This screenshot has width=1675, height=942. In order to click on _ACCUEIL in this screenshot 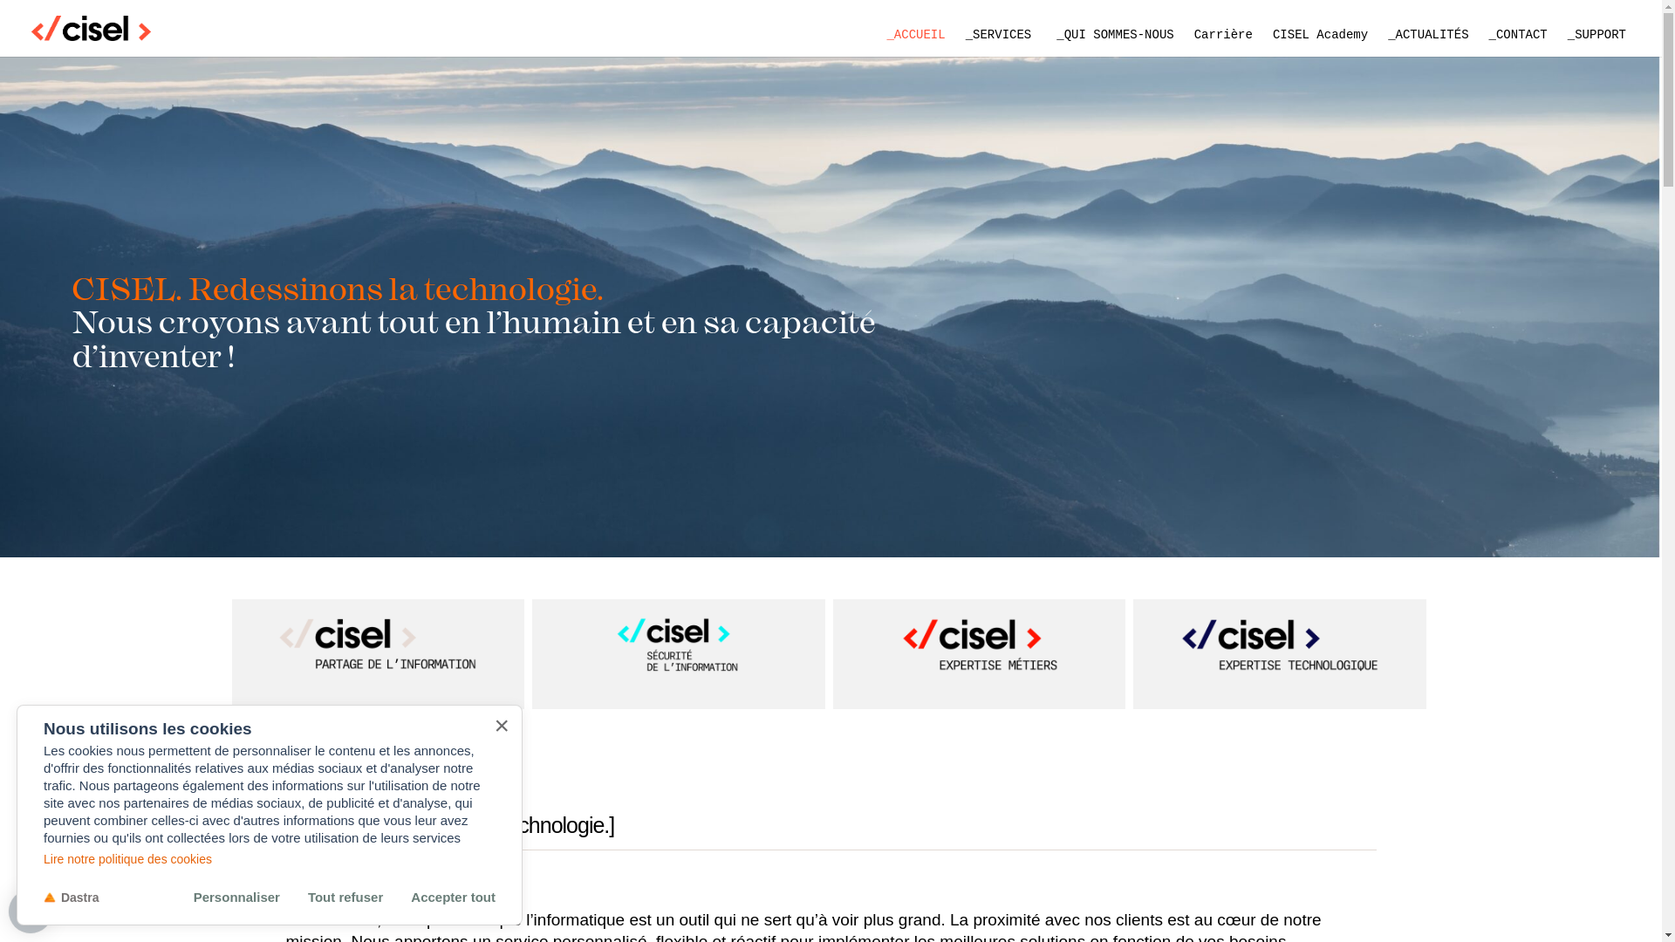, I will do `click(916, 35)`.